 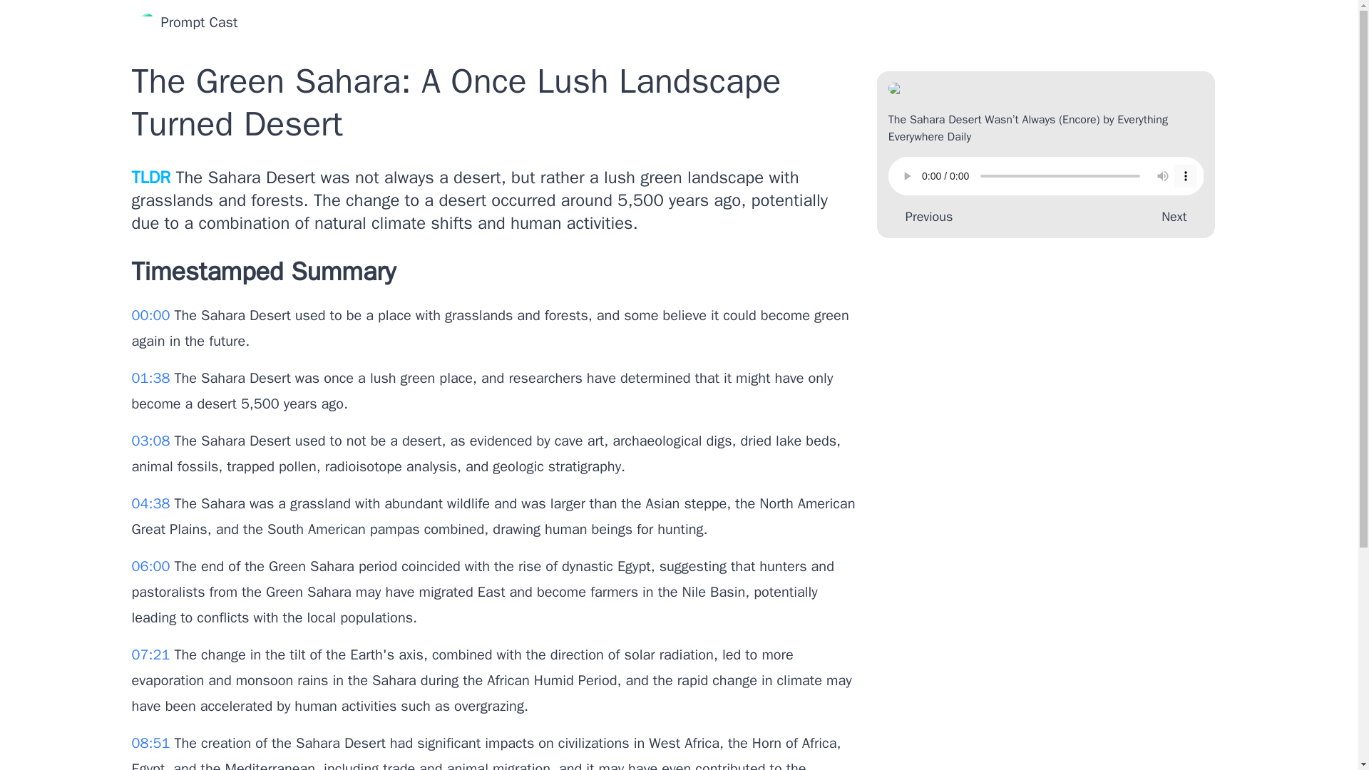 What do you see at coordinates (153, 743) in the screenshot?
I see `08:51` at bounding box center [153, 743].